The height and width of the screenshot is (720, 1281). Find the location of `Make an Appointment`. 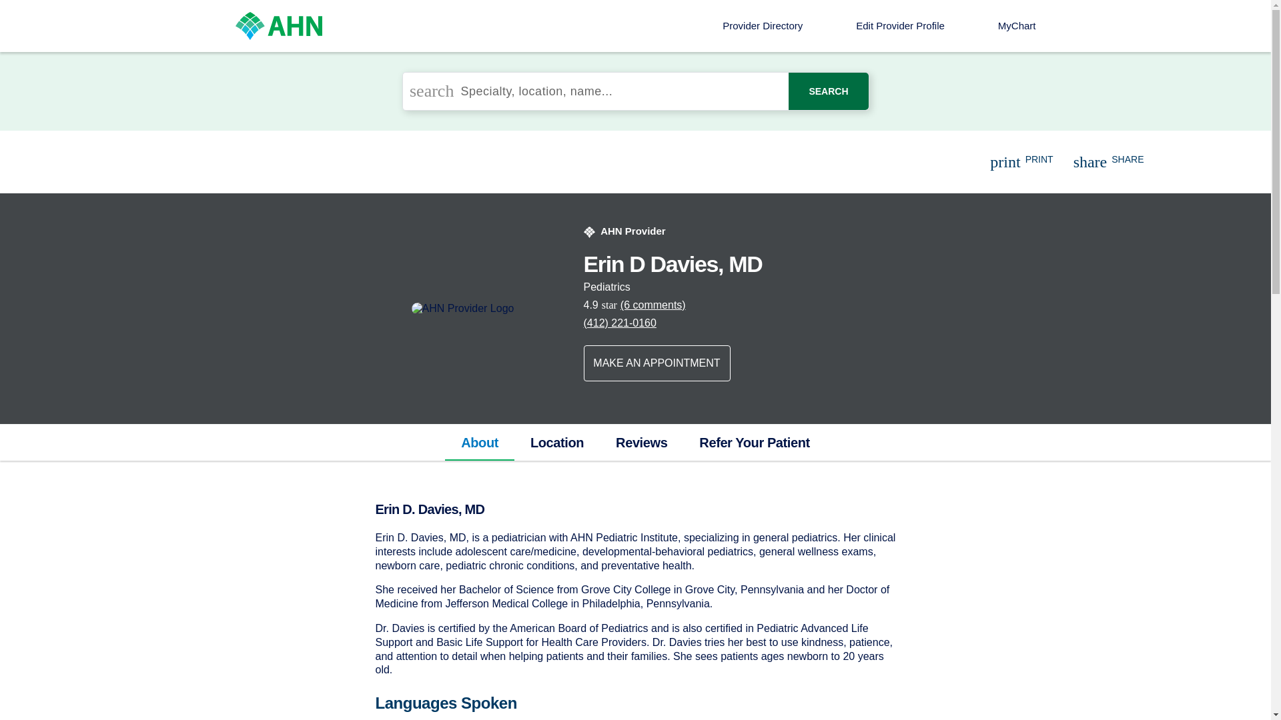

Make an Appointment is located at coordinates (657, 363).